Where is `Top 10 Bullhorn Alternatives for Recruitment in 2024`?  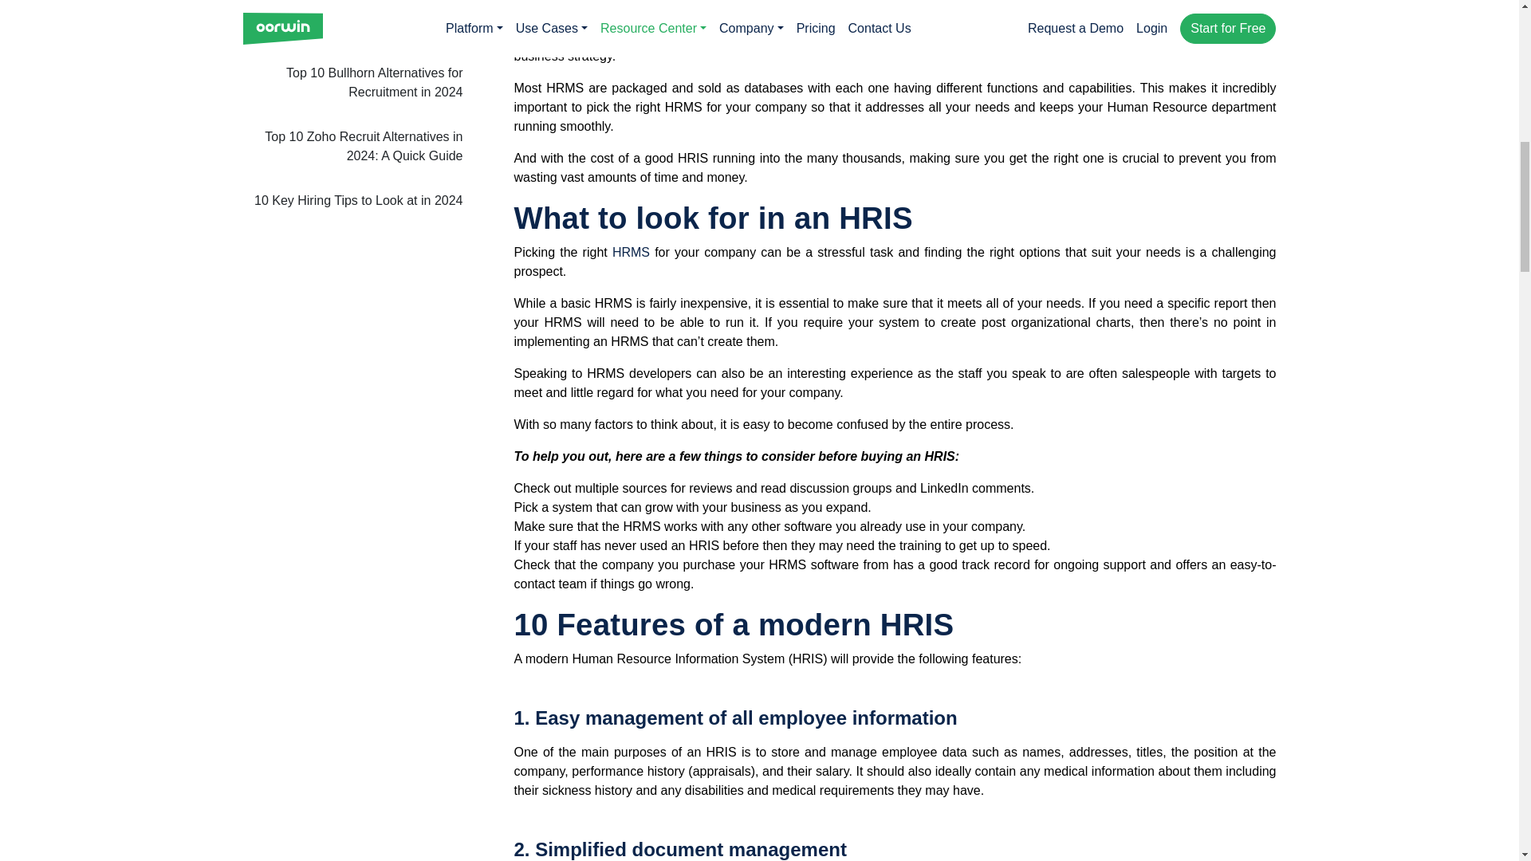 Top 10 Bullhorn Alternatives for Recruitment in 2024 is located at coordinates (352, 82).